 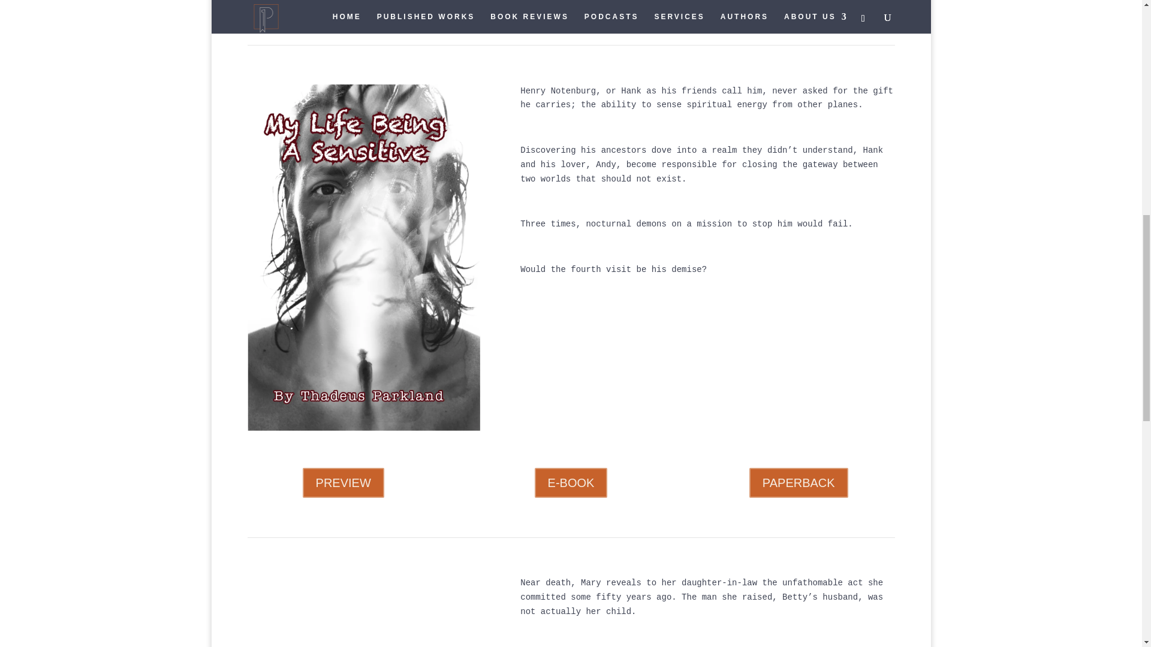 What do you see at coordinates (343, 2) in the screenshot?
I see `PREVIEW` at bounding box center [343, 2].